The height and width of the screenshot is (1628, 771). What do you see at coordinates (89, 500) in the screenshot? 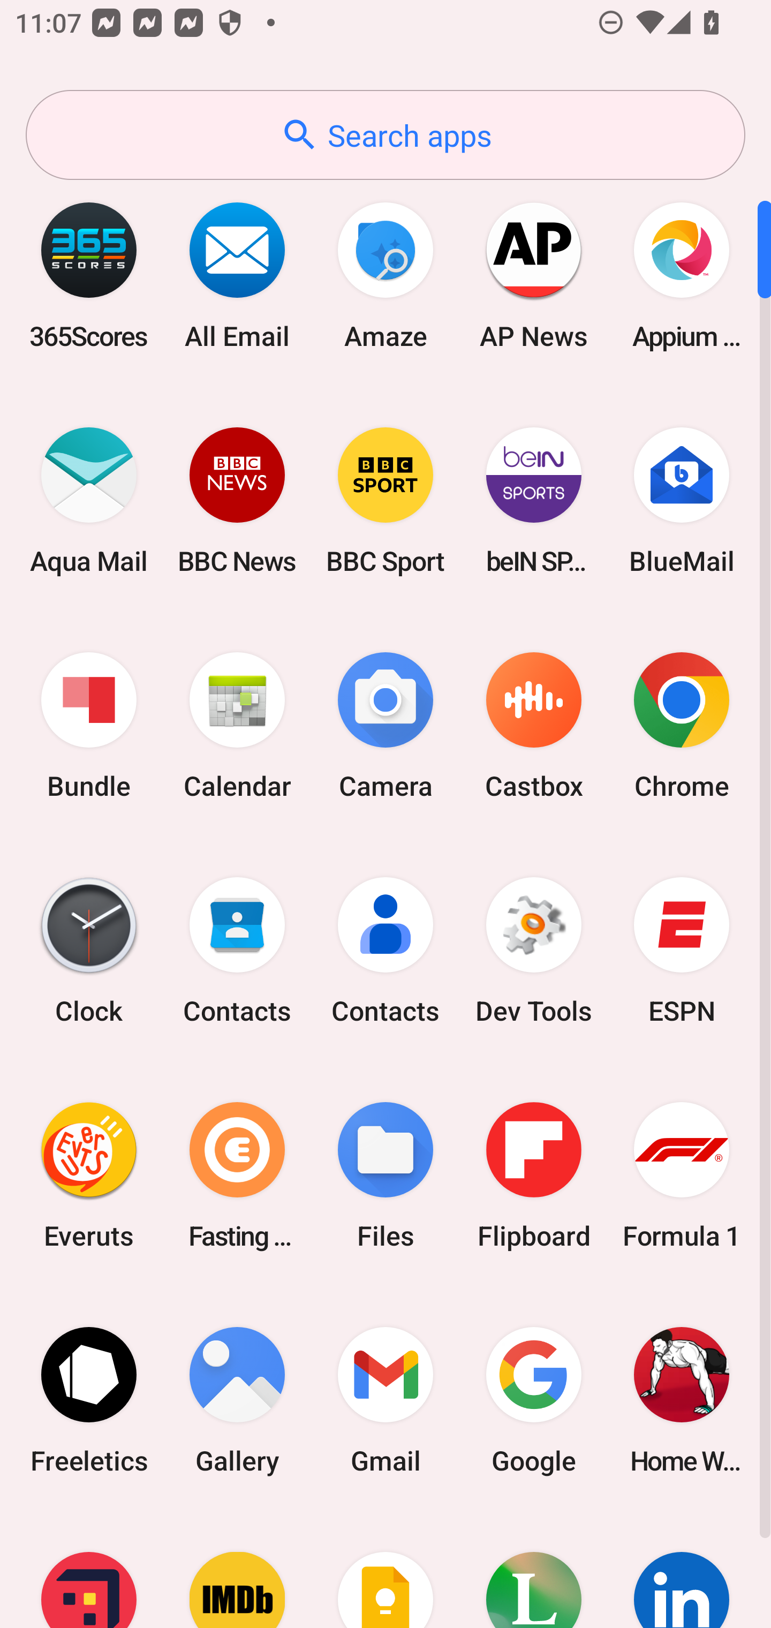
I see `Aqua Mail` at bounding box center [89, 500].